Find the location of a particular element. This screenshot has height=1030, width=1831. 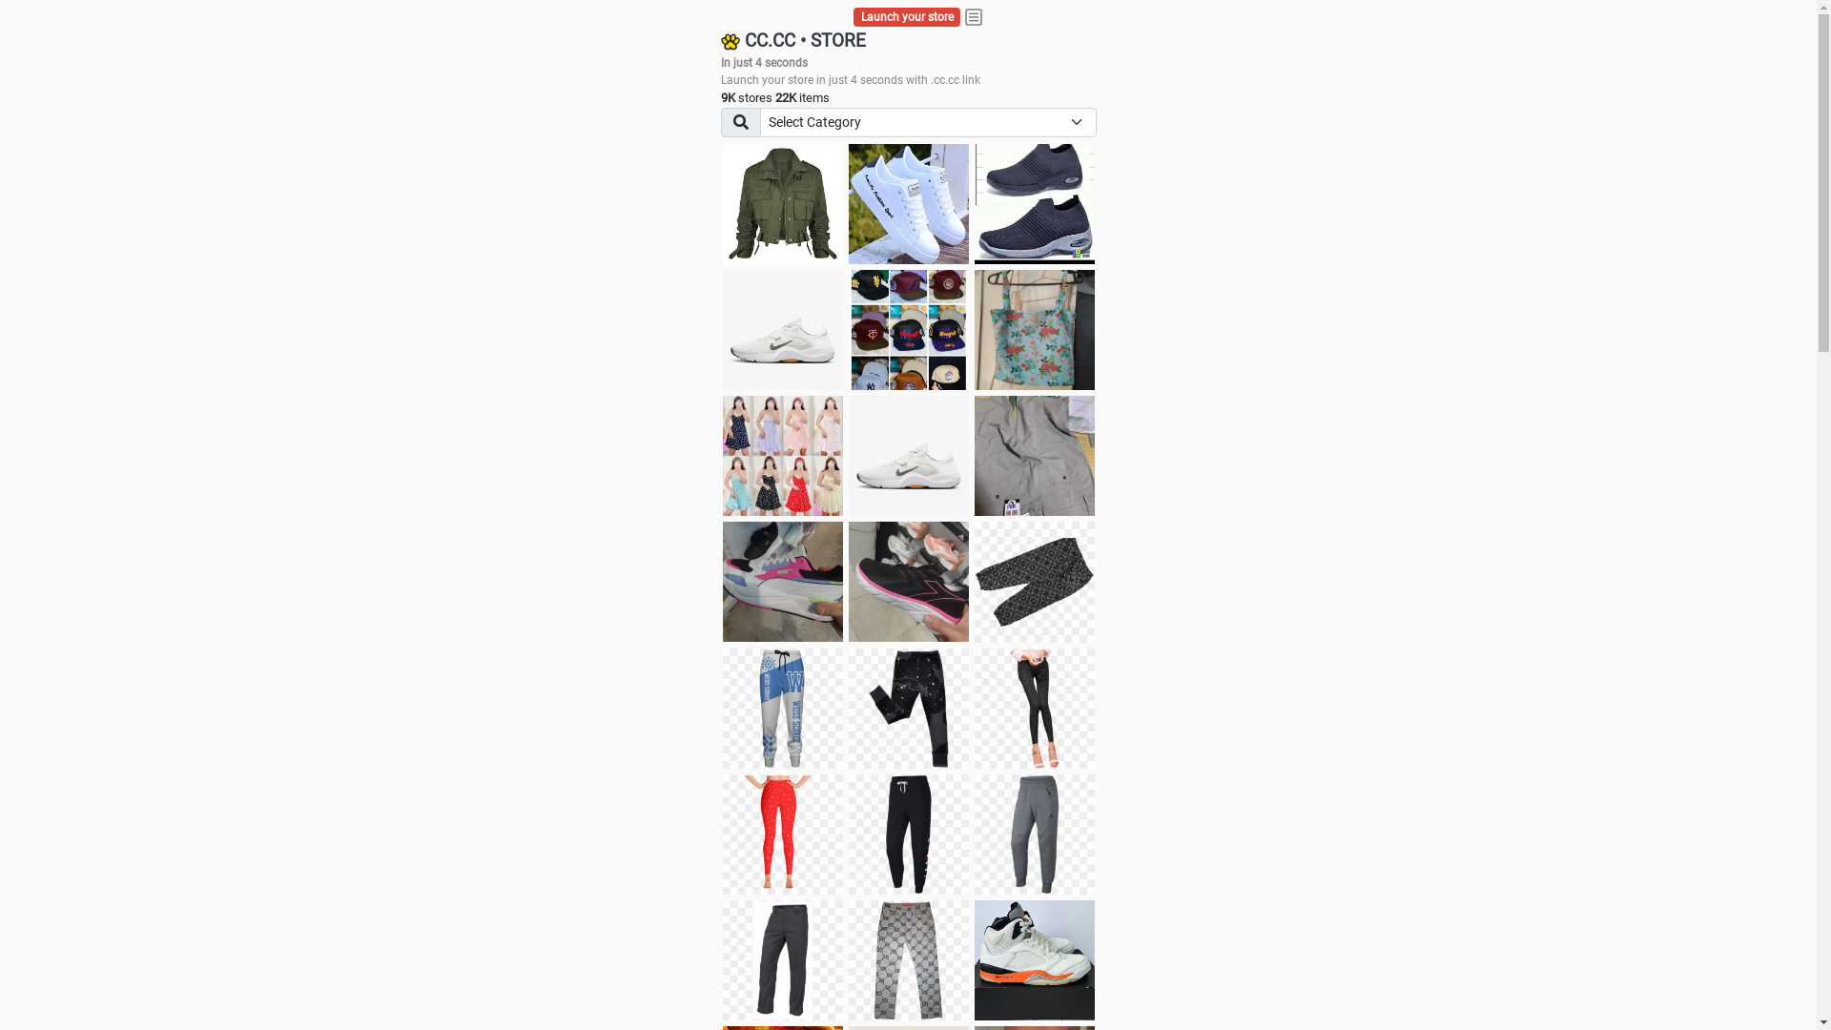

Pant is located at coordinates (909, 709).